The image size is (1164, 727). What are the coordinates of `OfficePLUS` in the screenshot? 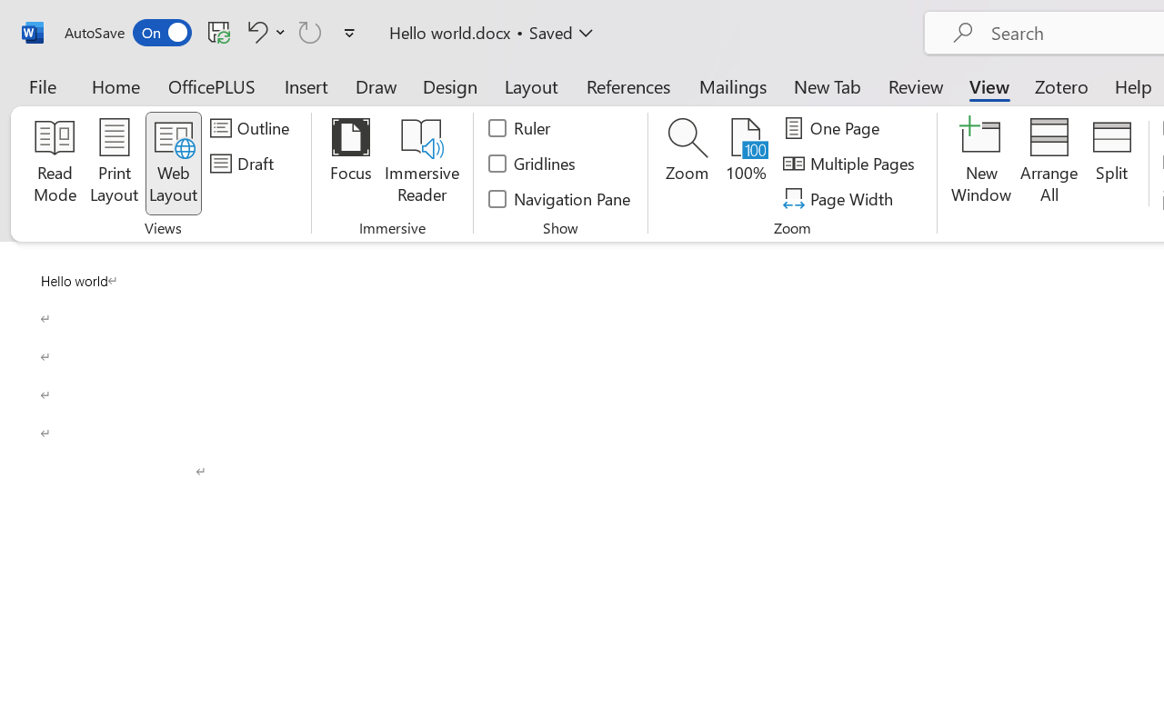 It's located at (212, 85).